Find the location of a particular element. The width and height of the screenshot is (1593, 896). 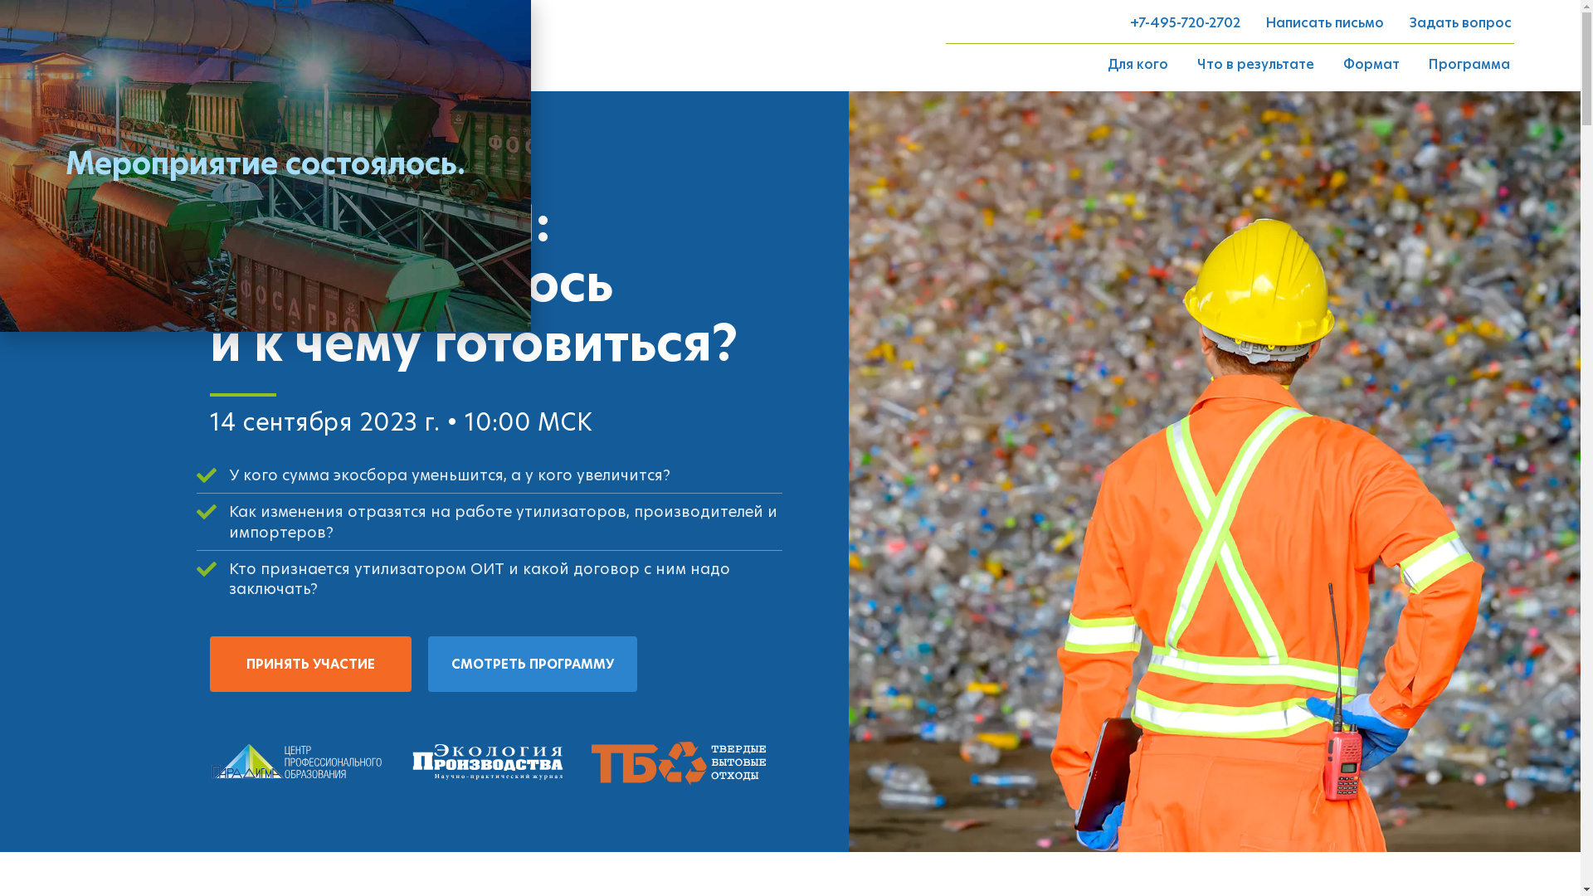

+7-495-720-2702 is located at coordinates (1185, 22).